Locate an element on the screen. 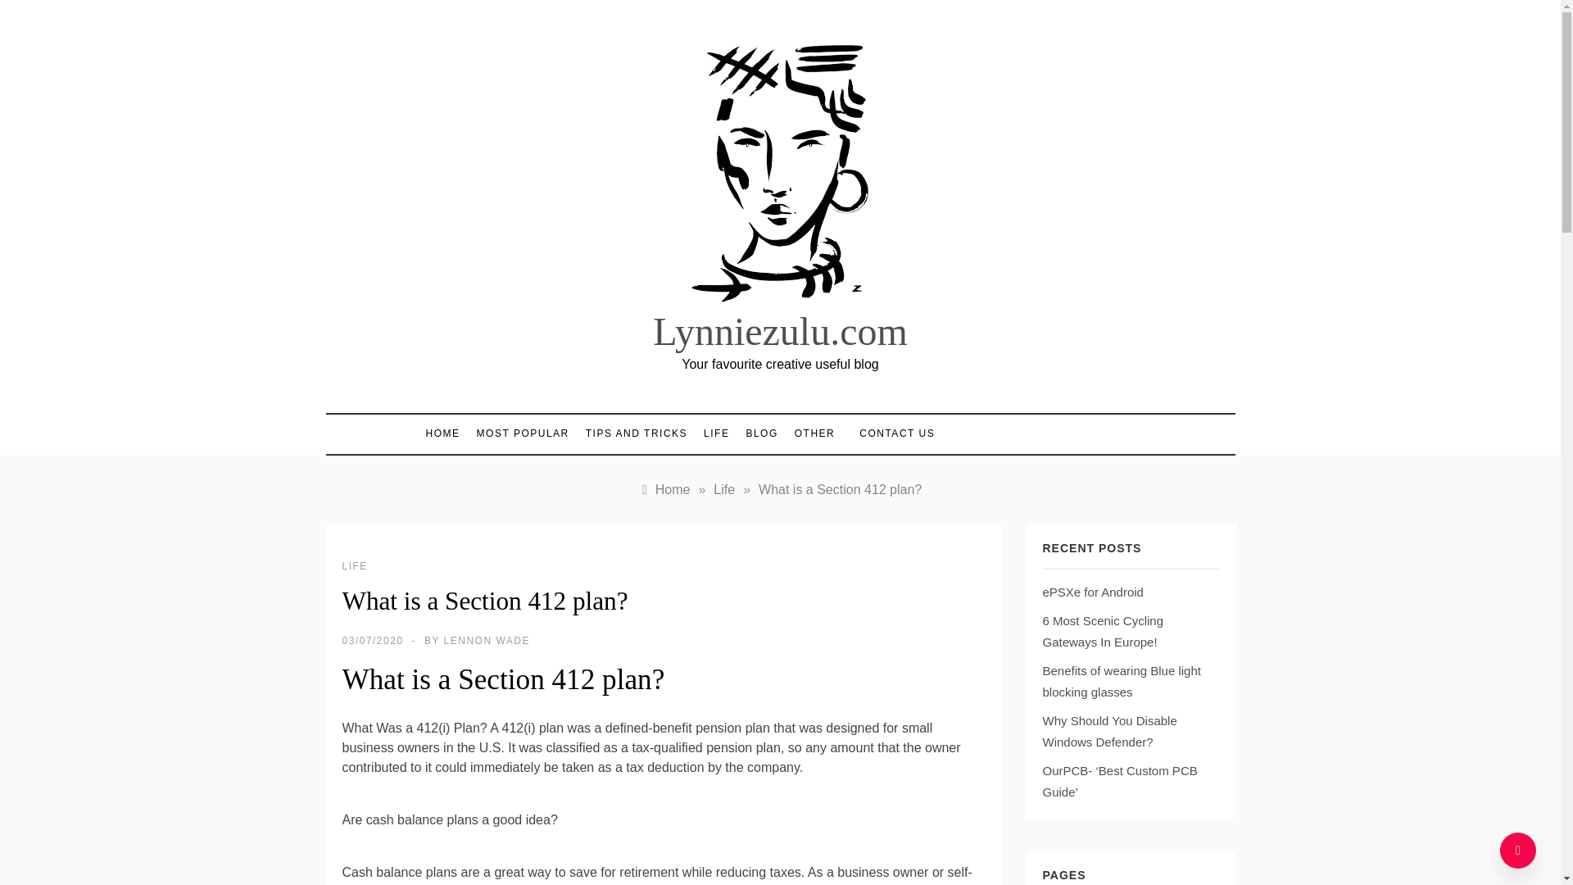 The image size is (1573, 885). ePSXe for Android is located at coordinates (1092, 592).